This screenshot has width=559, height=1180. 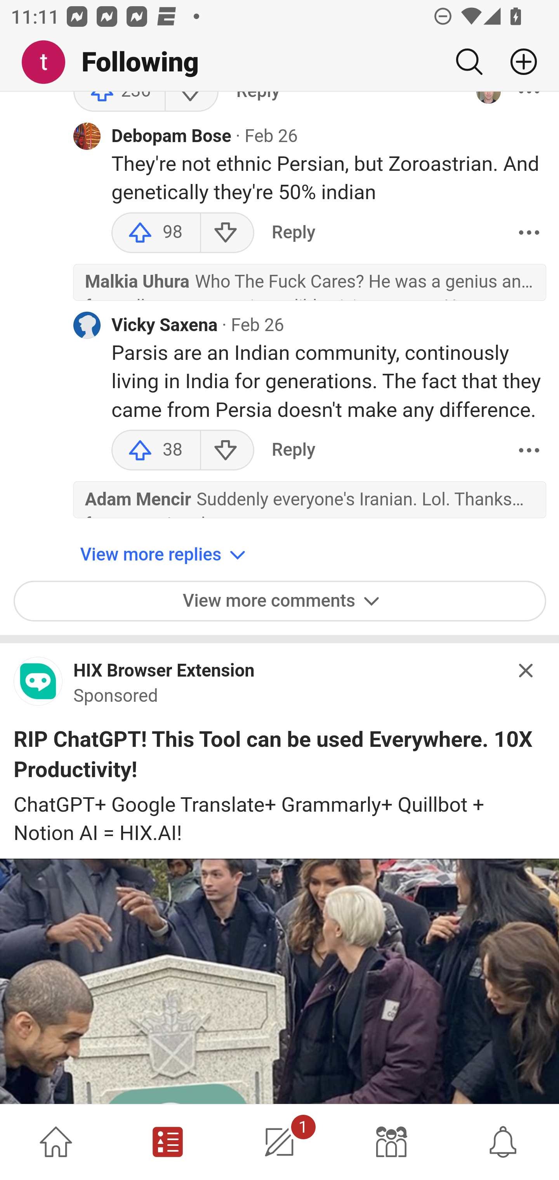 What do you see at coordinates (293, 234) in the screenshot?
I see `Reply` at bounding box center [293, 234].